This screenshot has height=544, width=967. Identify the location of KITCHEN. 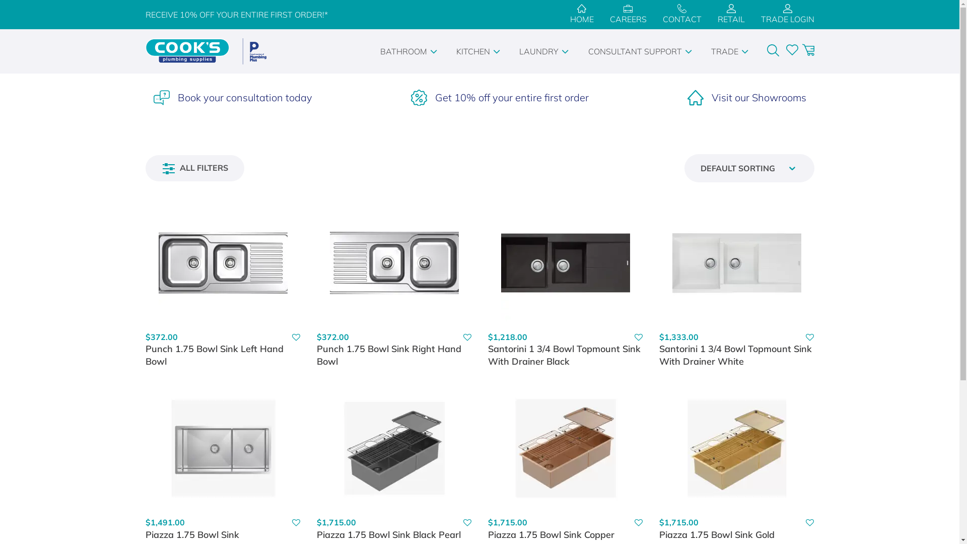
(479, 51).